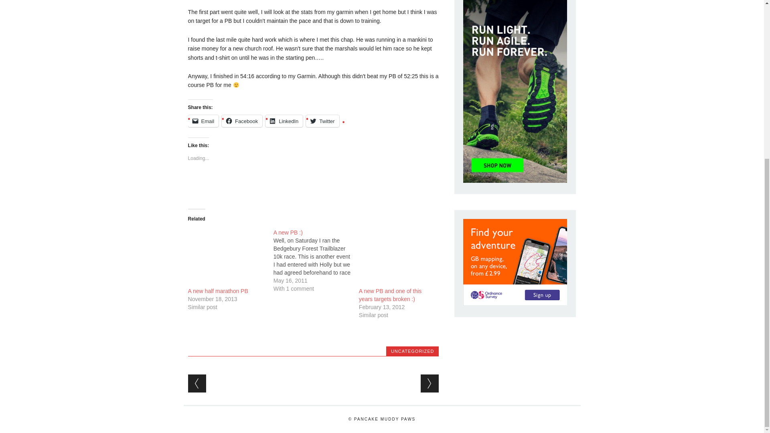  I want to click on Click to email a link to a friend, so click(203, 121).